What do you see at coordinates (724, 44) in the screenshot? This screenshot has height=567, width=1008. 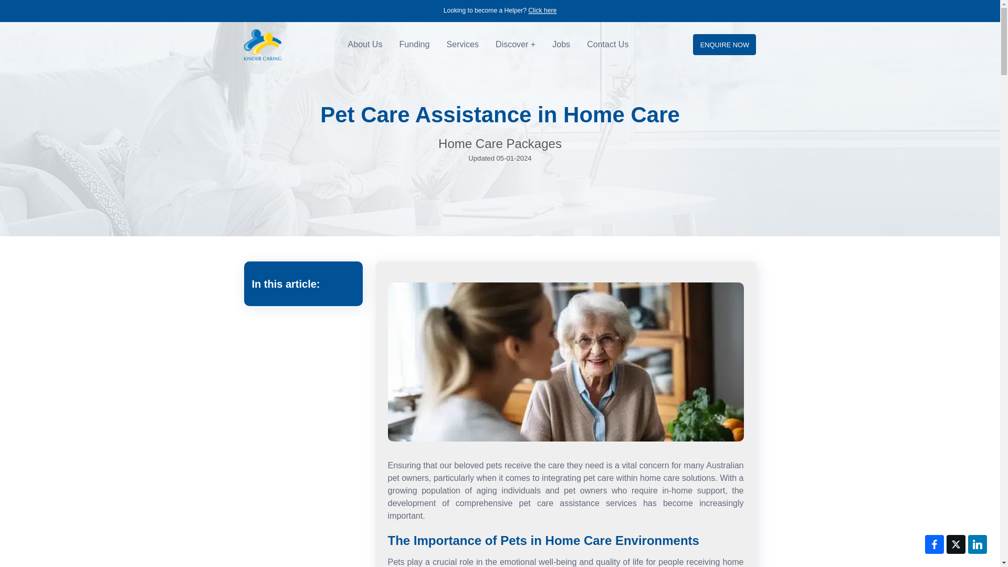 I see `ENQUIRE NOW` at bounding box center [724, 44].